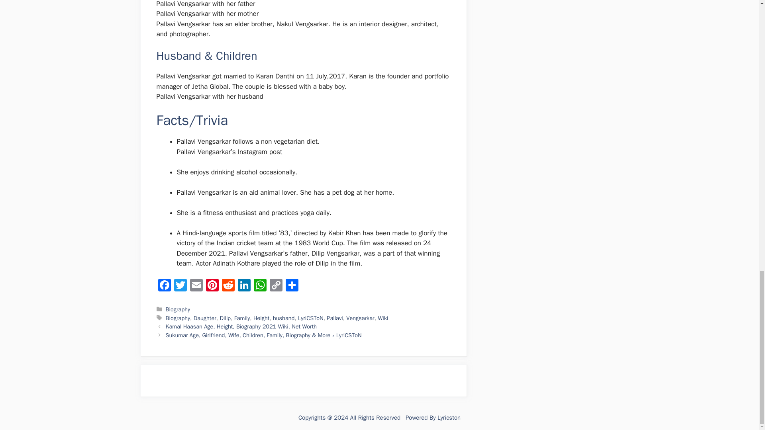 The width and height of the screenshot is (765, 430). What do you see at coordinates (164, 286) in the screenshot?
I see `Facebook` at bounding box center [164, 286].